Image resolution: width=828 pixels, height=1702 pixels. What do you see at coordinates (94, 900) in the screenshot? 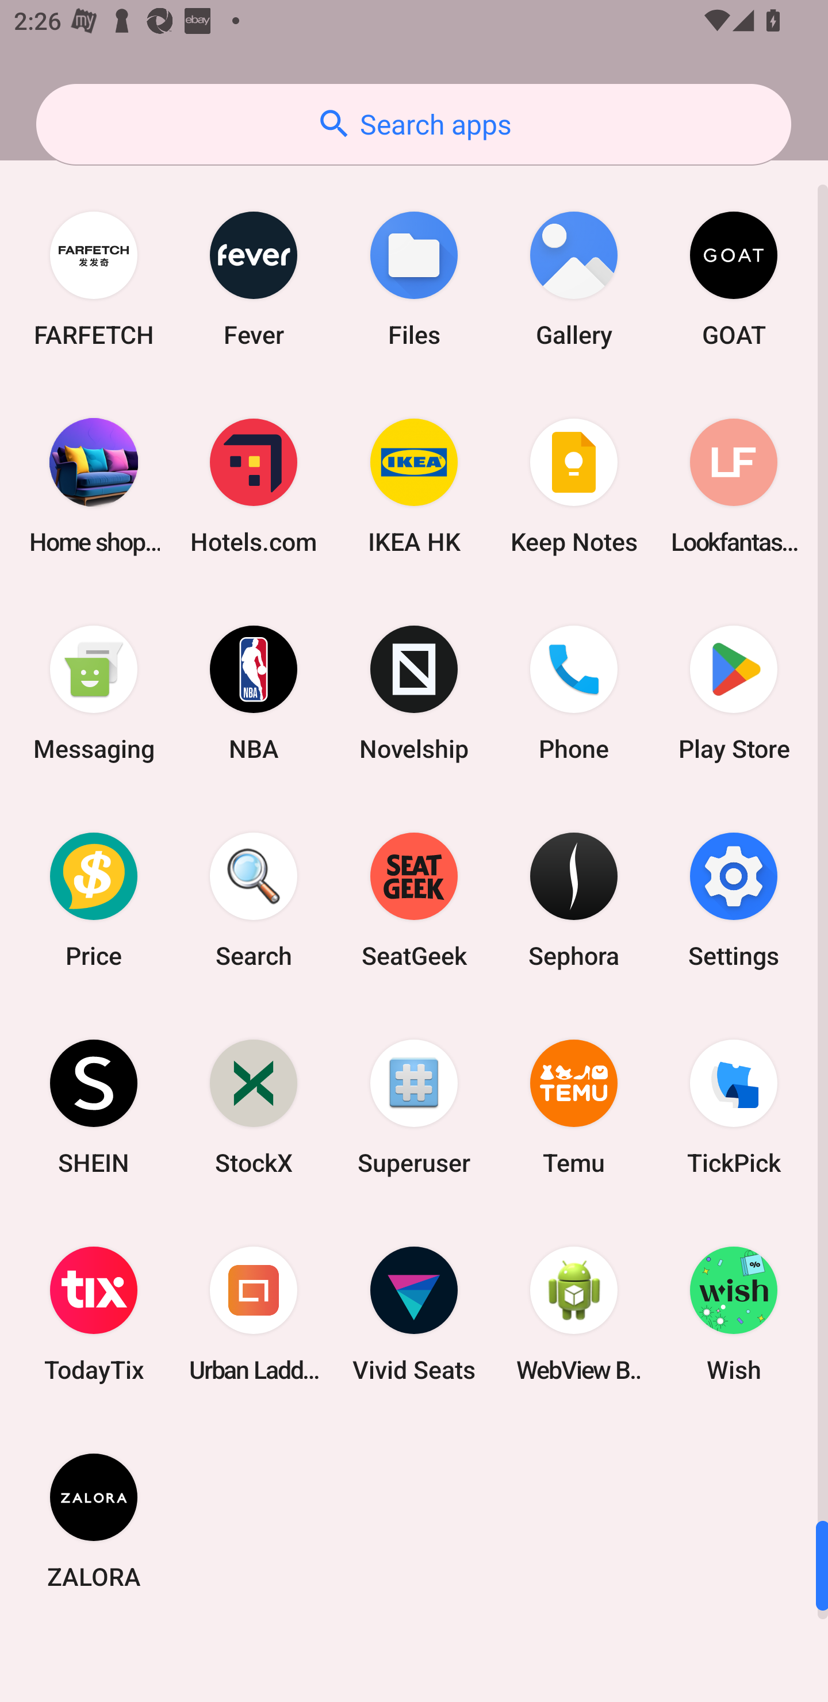
I see `Price` at bounding box center [94, 900].